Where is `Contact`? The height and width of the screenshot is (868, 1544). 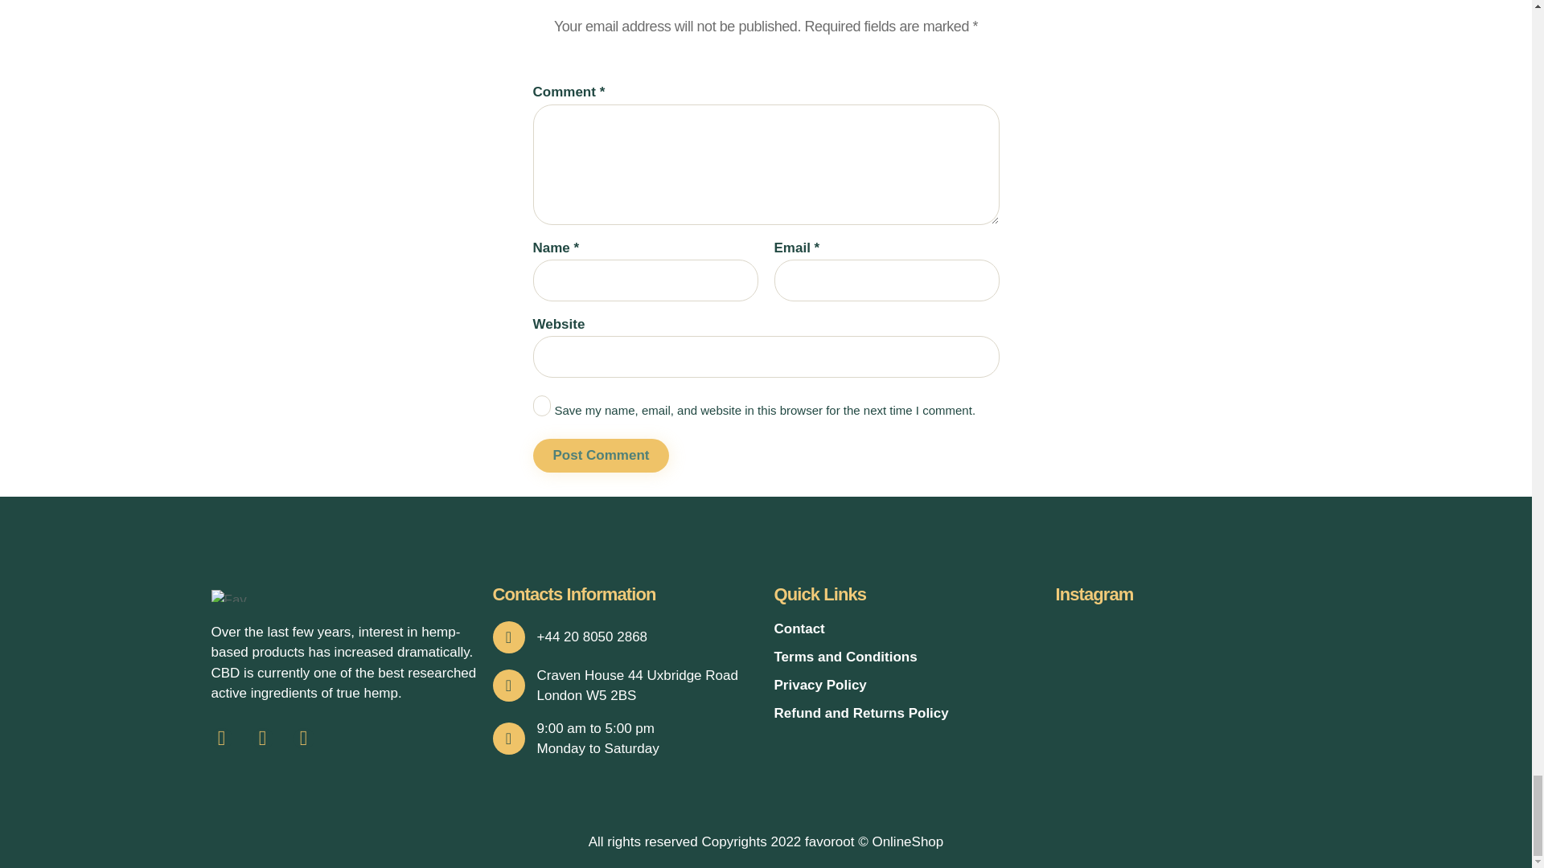 Contact is located at coordinates (905, 628).